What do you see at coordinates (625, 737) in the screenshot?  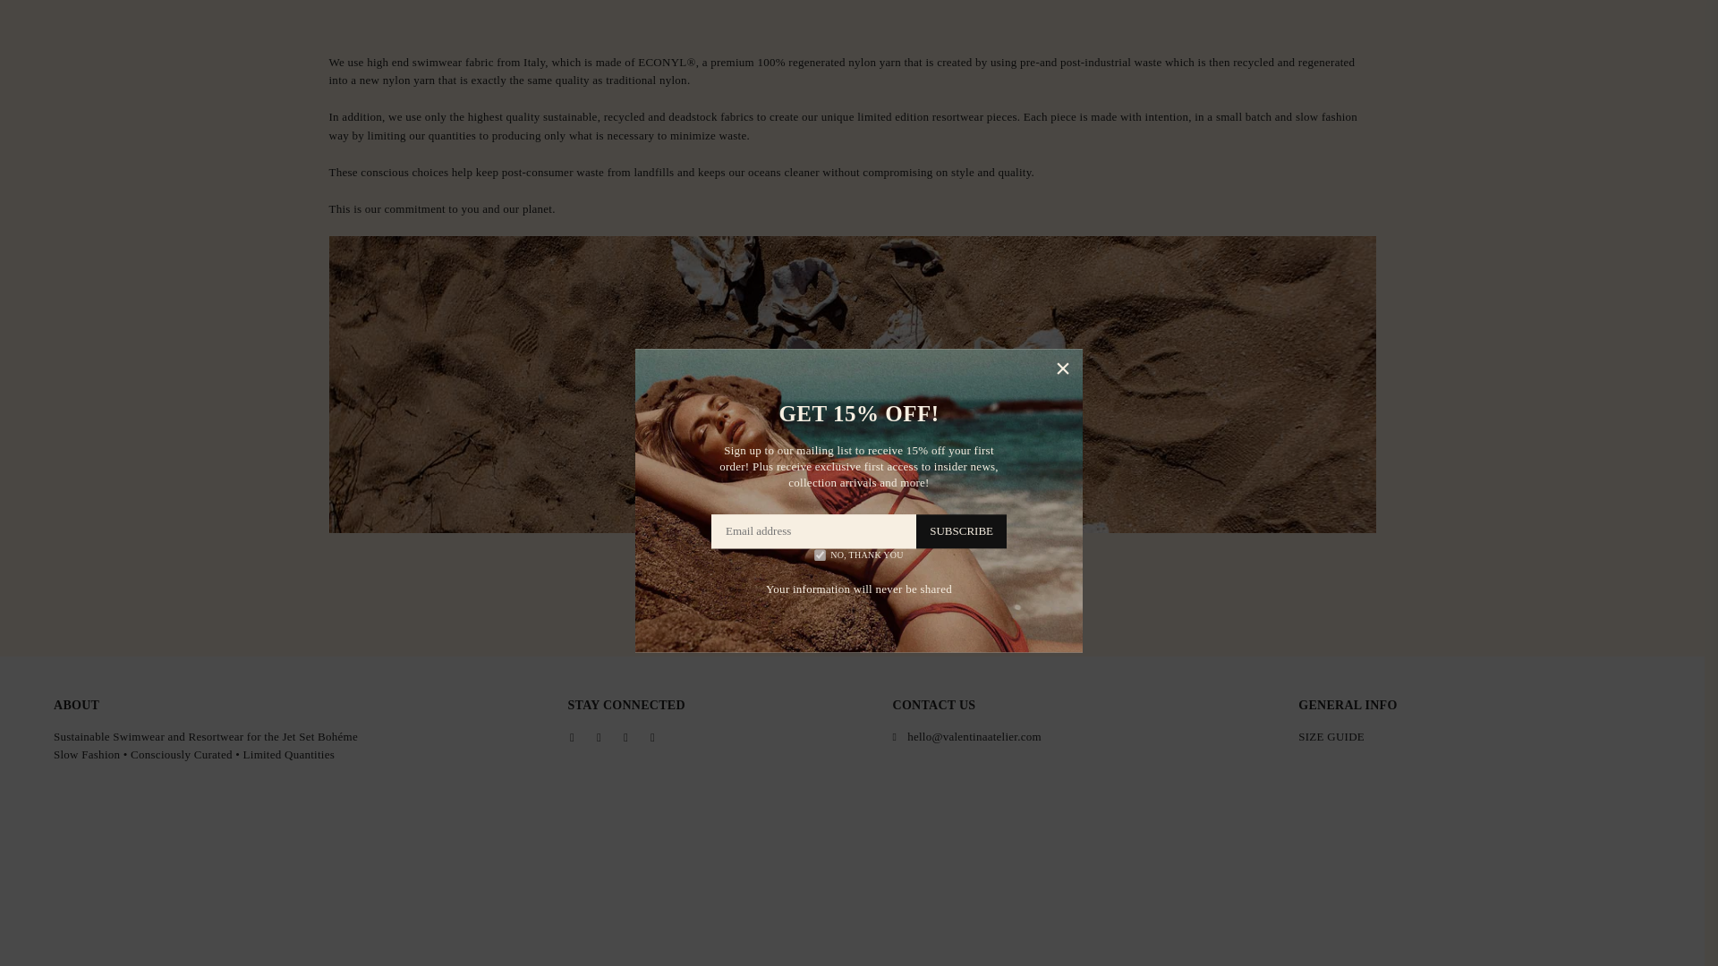 I see `Pinterest` at bounding box center [625, 737].